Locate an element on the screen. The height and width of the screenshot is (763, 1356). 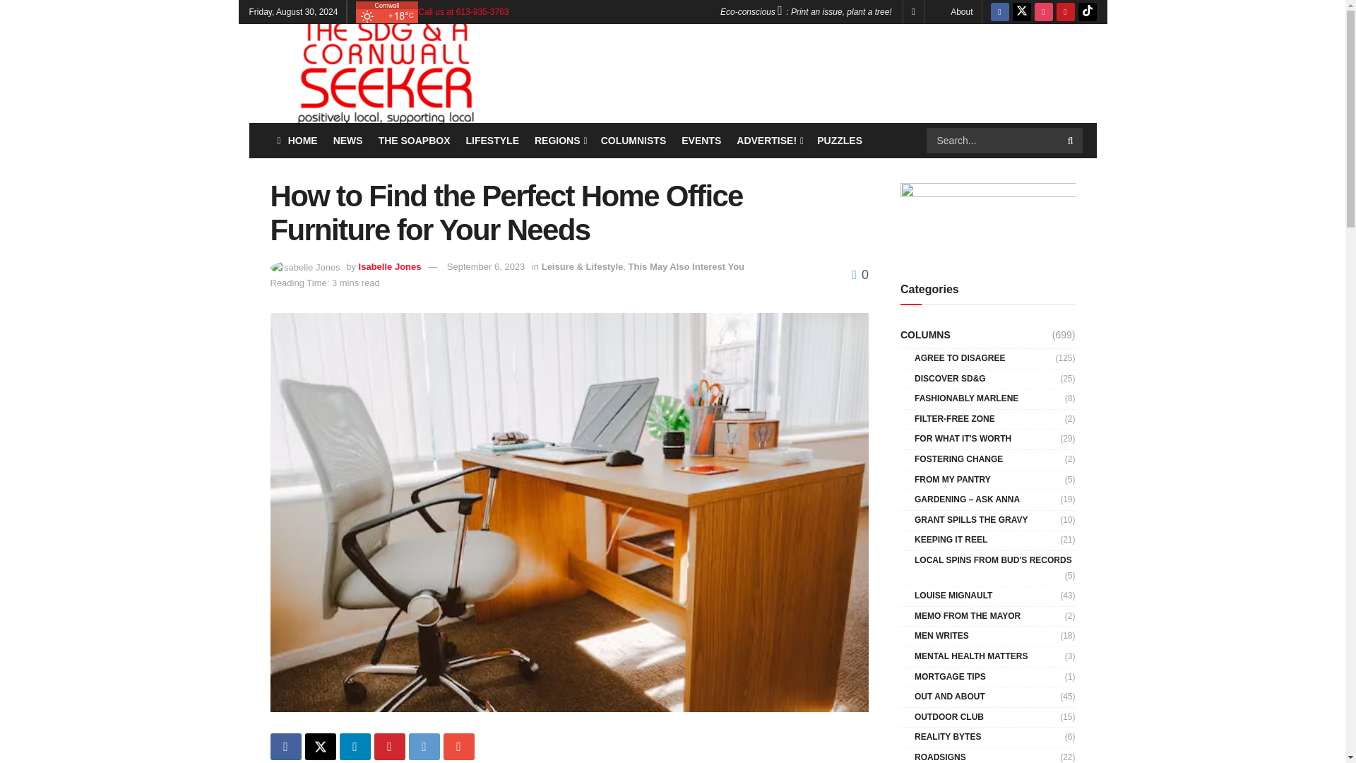
Call us at 613-935-3763 is located at coordinates (463, 11).